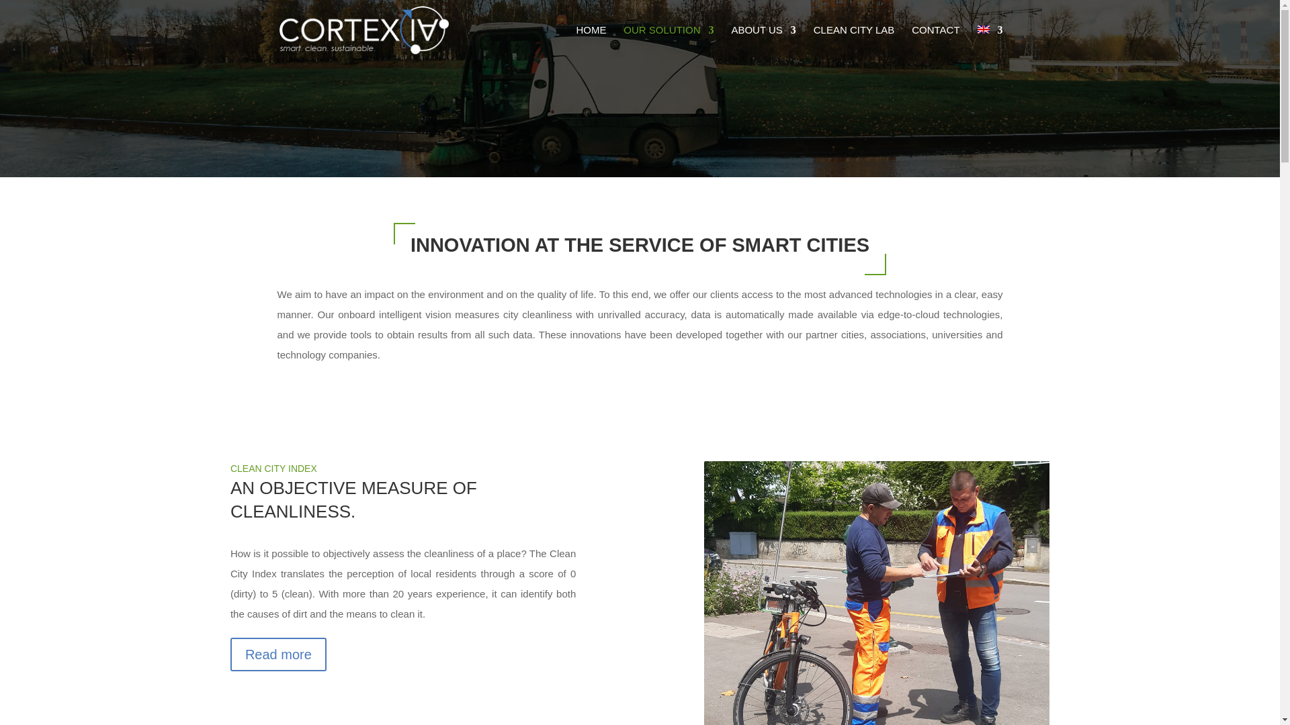  I want to click on OUR SOLUTION, so click(668, 42).